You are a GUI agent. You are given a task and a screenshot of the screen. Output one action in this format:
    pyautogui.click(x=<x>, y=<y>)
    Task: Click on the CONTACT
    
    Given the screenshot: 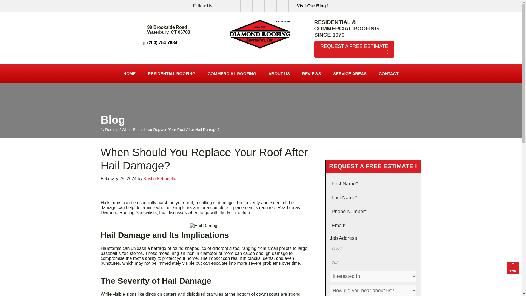 What is the action you would take?
    pyautogui.click(x=388, y=73)
    